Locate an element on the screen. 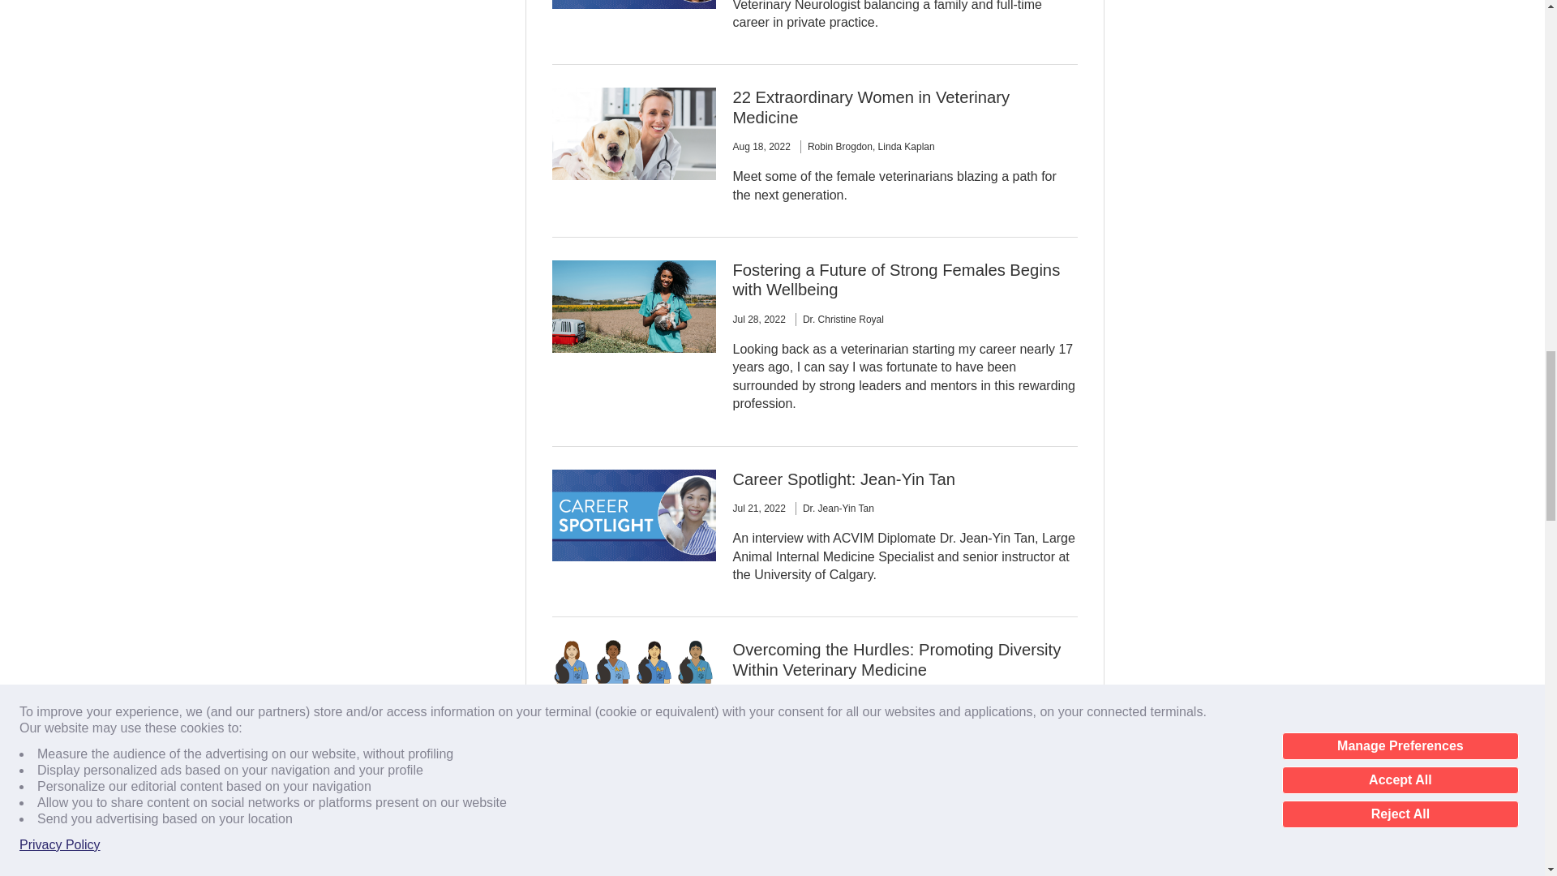  Career Spotlight: Jean-Yin Tan is located at coordinates (843, 479).